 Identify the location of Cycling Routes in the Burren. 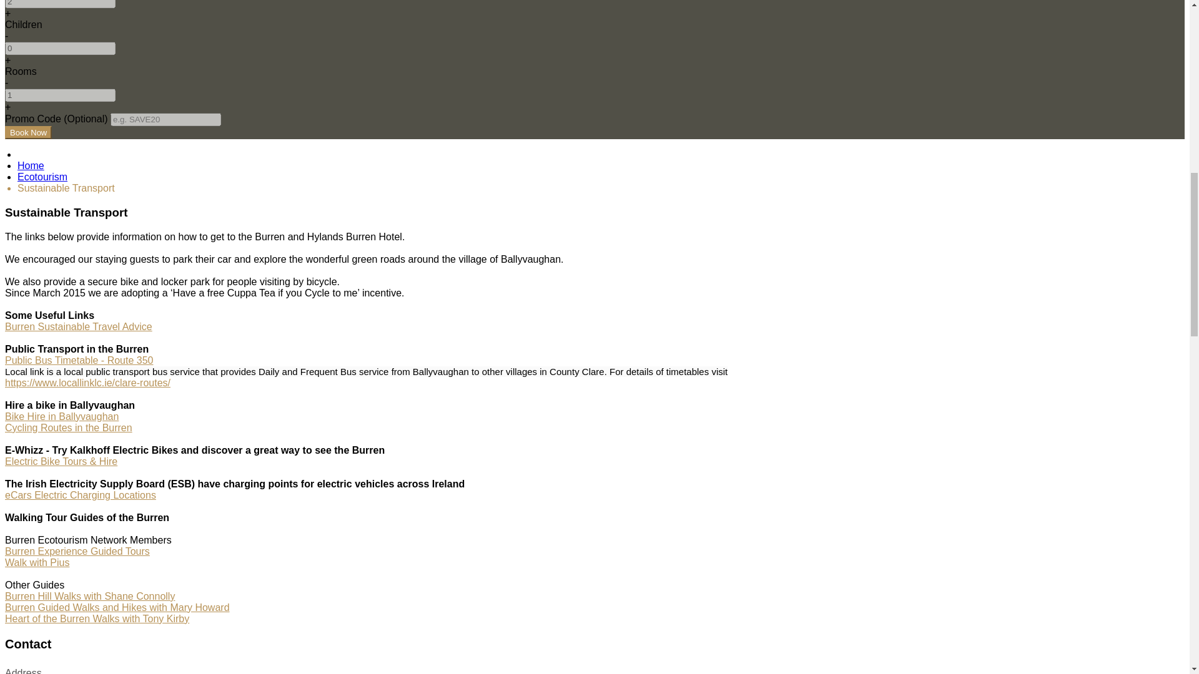
(68, 428).